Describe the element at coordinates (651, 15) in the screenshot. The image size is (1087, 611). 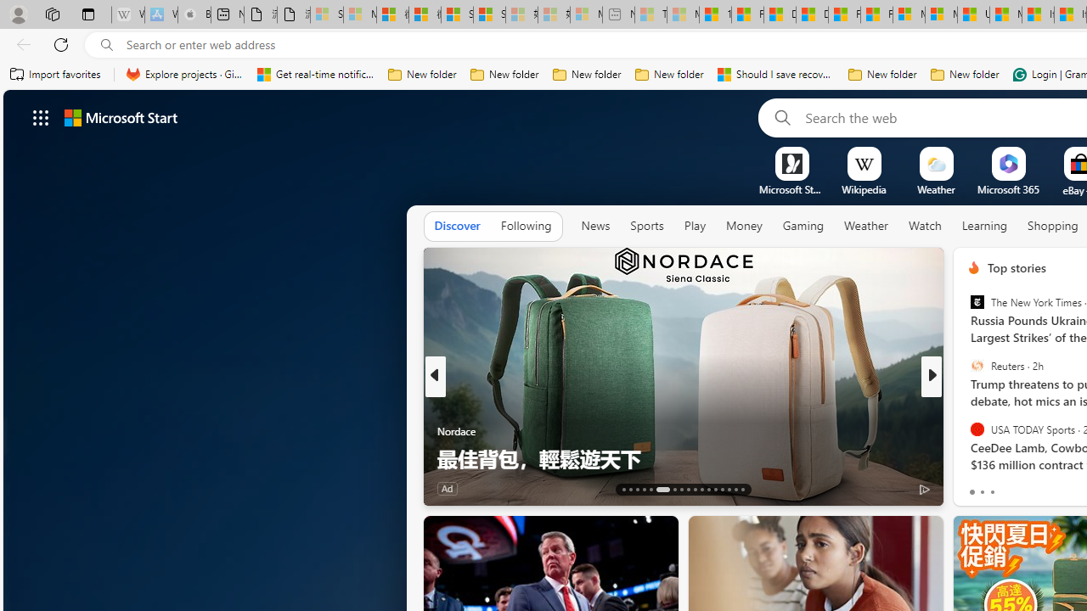
I see `Top Stories - MSN - Sleeping` at that location.